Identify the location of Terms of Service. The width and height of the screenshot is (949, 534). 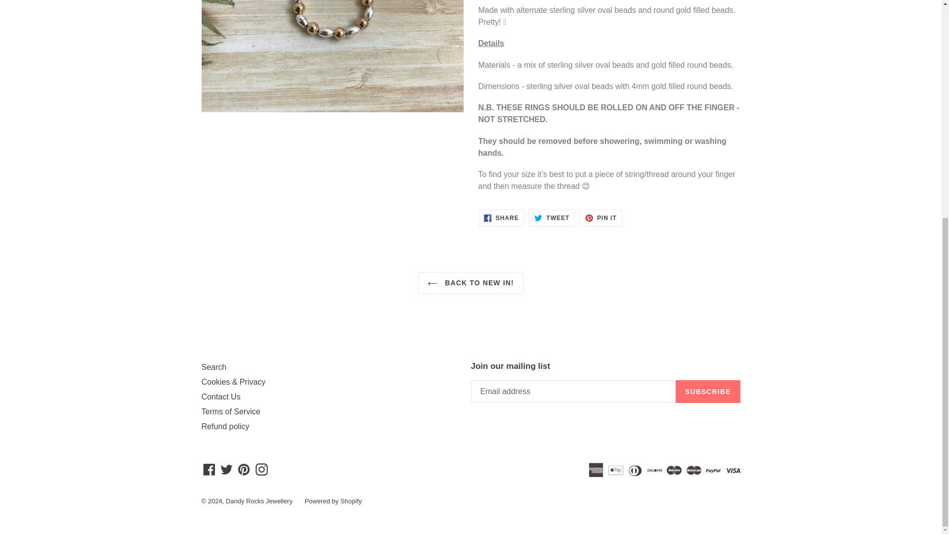
(221, 397).